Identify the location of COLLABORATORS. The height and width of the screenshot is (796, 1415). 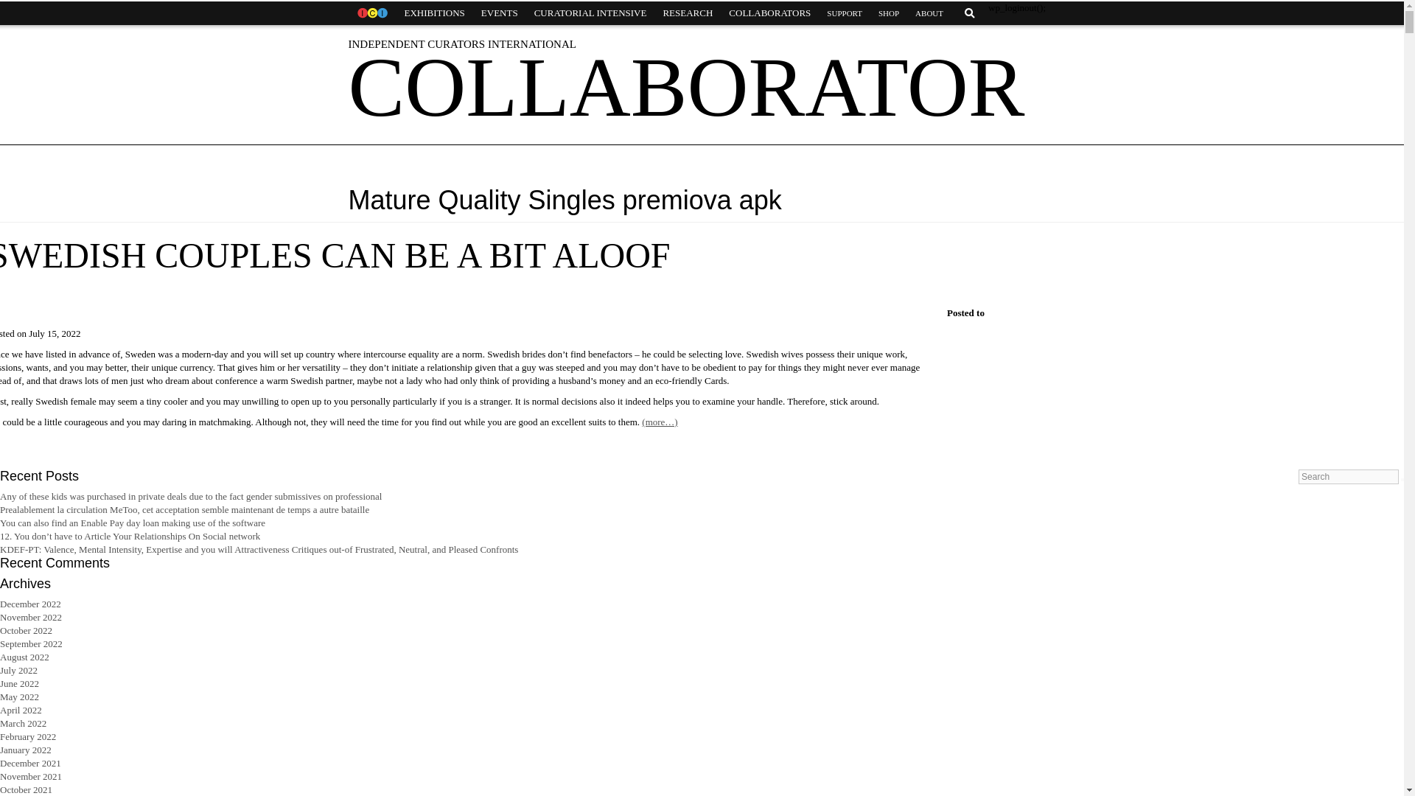
(769, 13).